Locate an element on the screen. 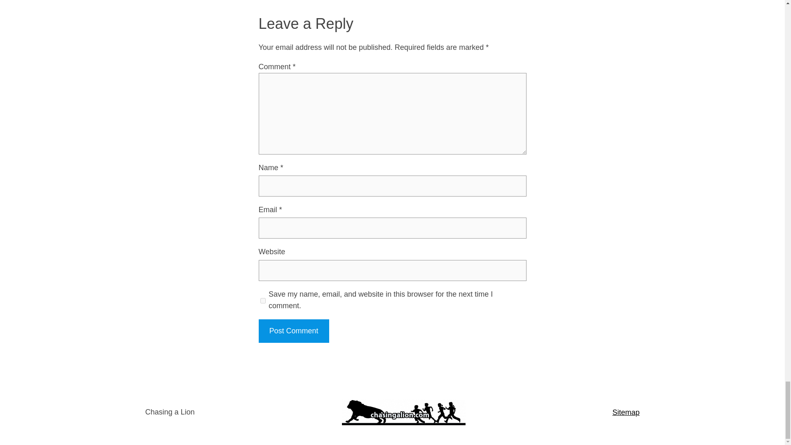 This screenshot has height=445, width=791. Post Comment is located at coordinates (293, 331).